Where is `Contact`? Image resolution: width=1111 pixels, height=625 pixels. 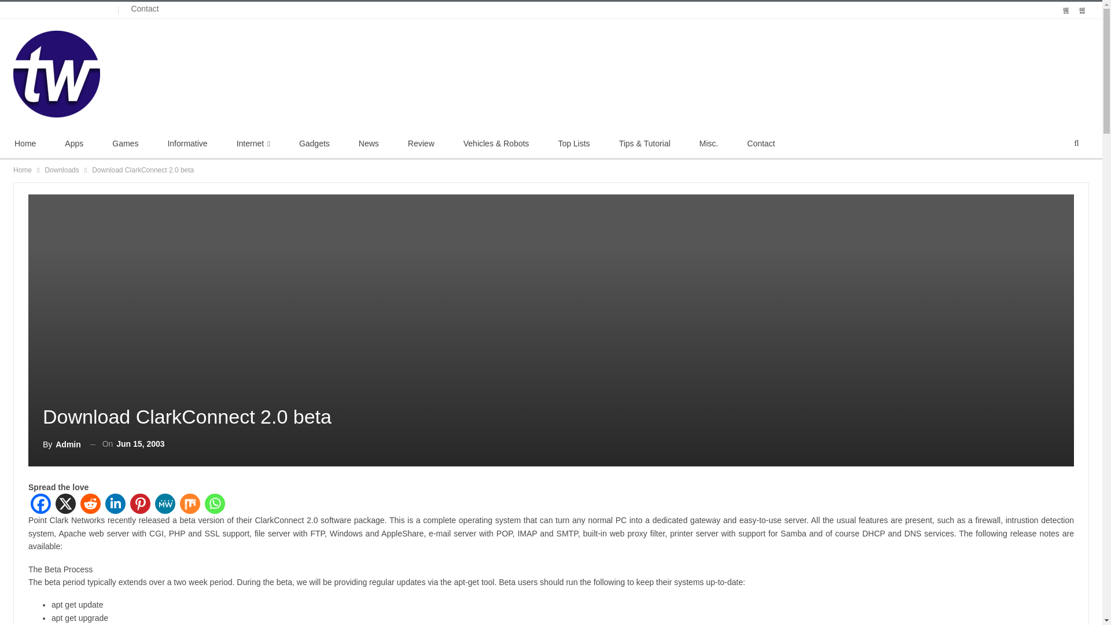 Contact is located at coordinates (760, 144).